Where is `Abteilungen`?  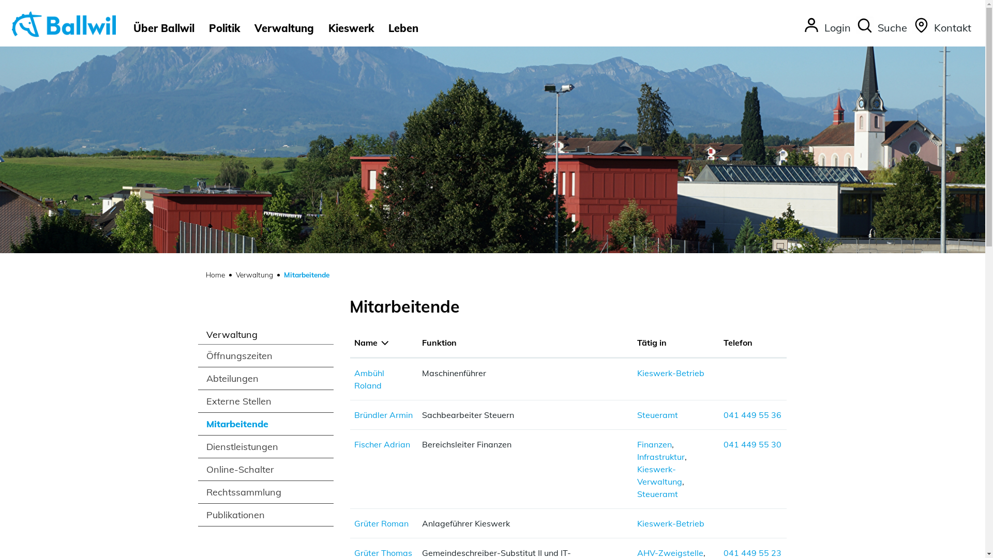 Abteilungen is located at coordinates (266, 378).